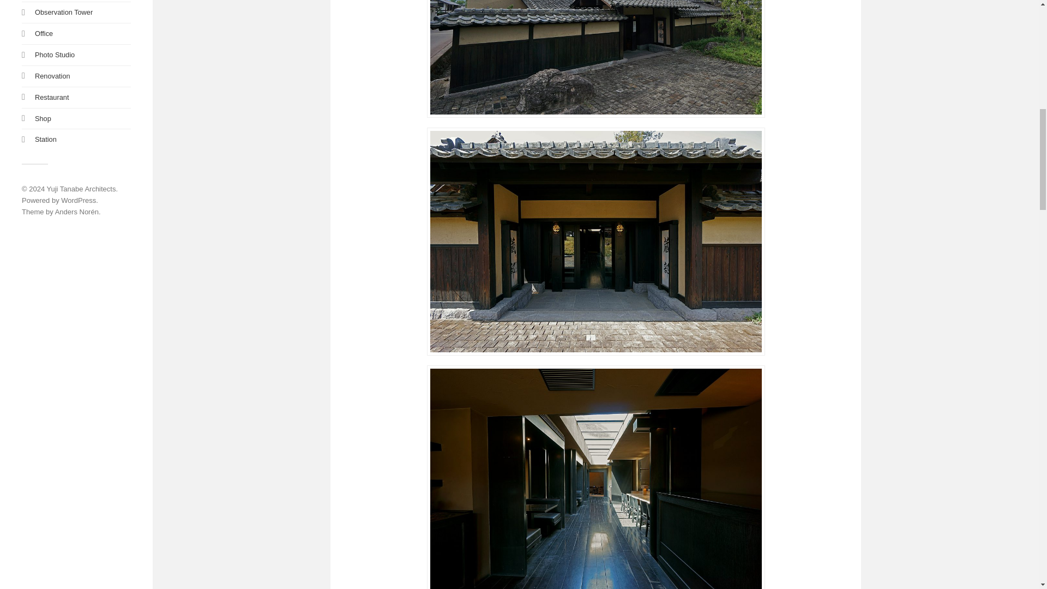 The height and width of the screenshot is (589, 1047). What do you see at coordinates (63, 12) in the screenshot?
I see `Observation Tower` at bounding box center [63, 12].